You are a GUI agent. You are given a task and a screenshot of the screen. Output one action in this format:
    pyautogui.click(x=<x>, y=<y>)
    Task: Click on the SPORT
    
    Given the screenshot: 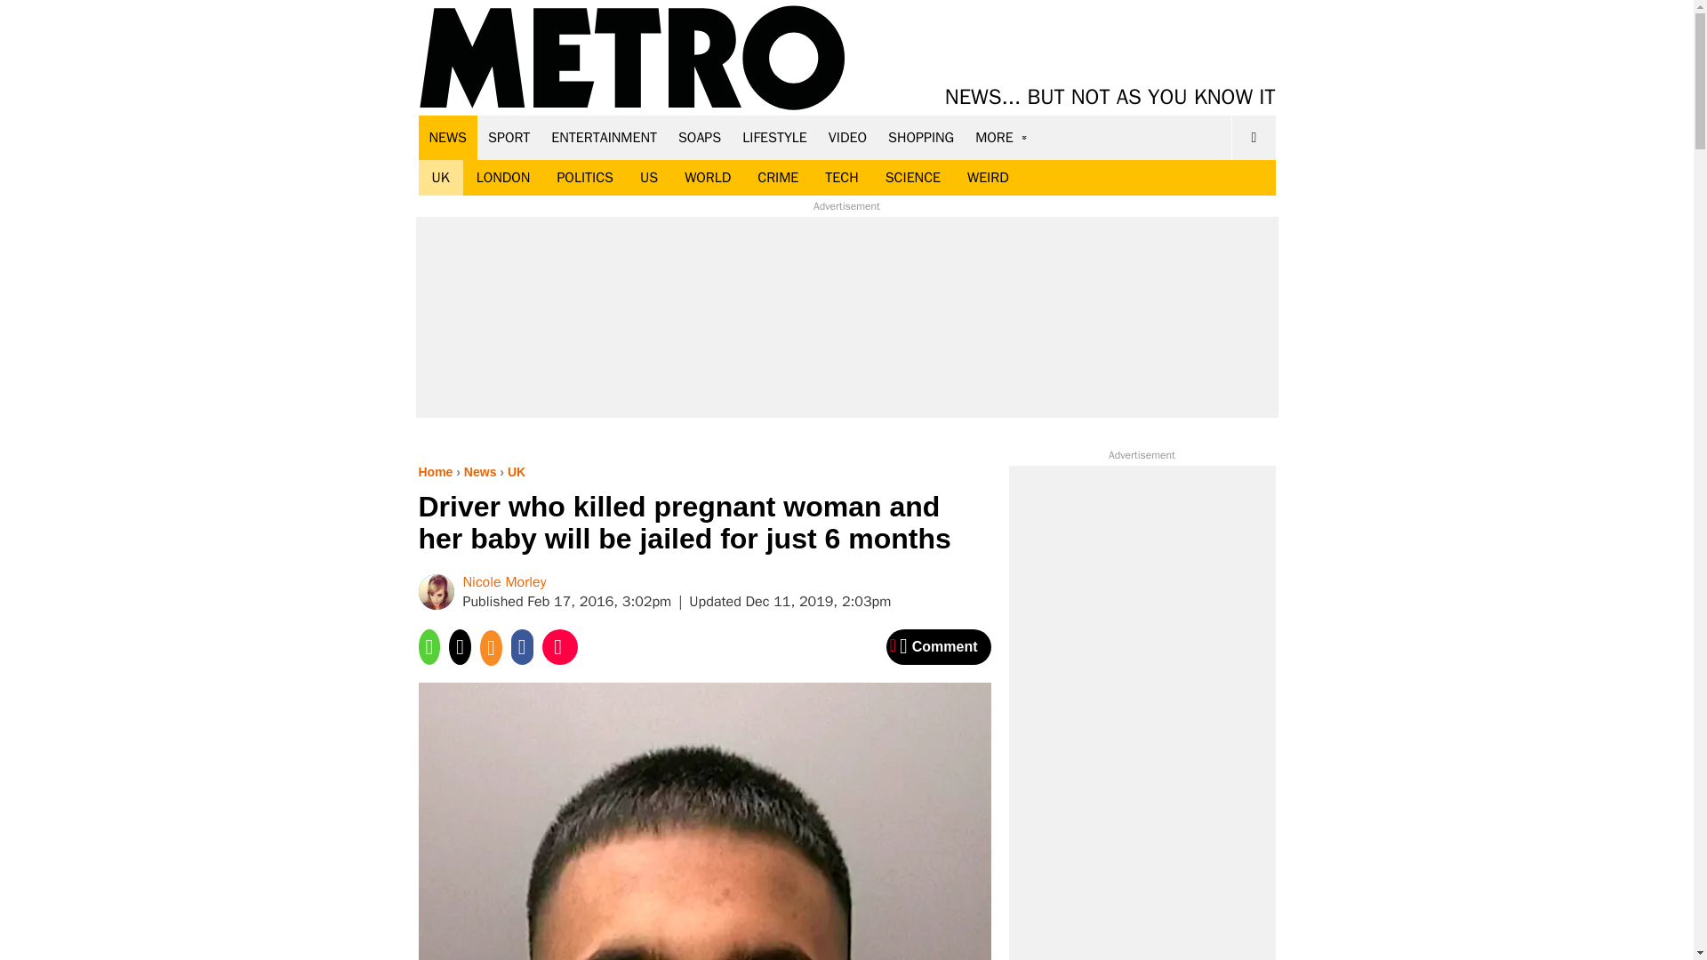 What is the action you would take?
    pyautogui.click(x=509, y=137)
    